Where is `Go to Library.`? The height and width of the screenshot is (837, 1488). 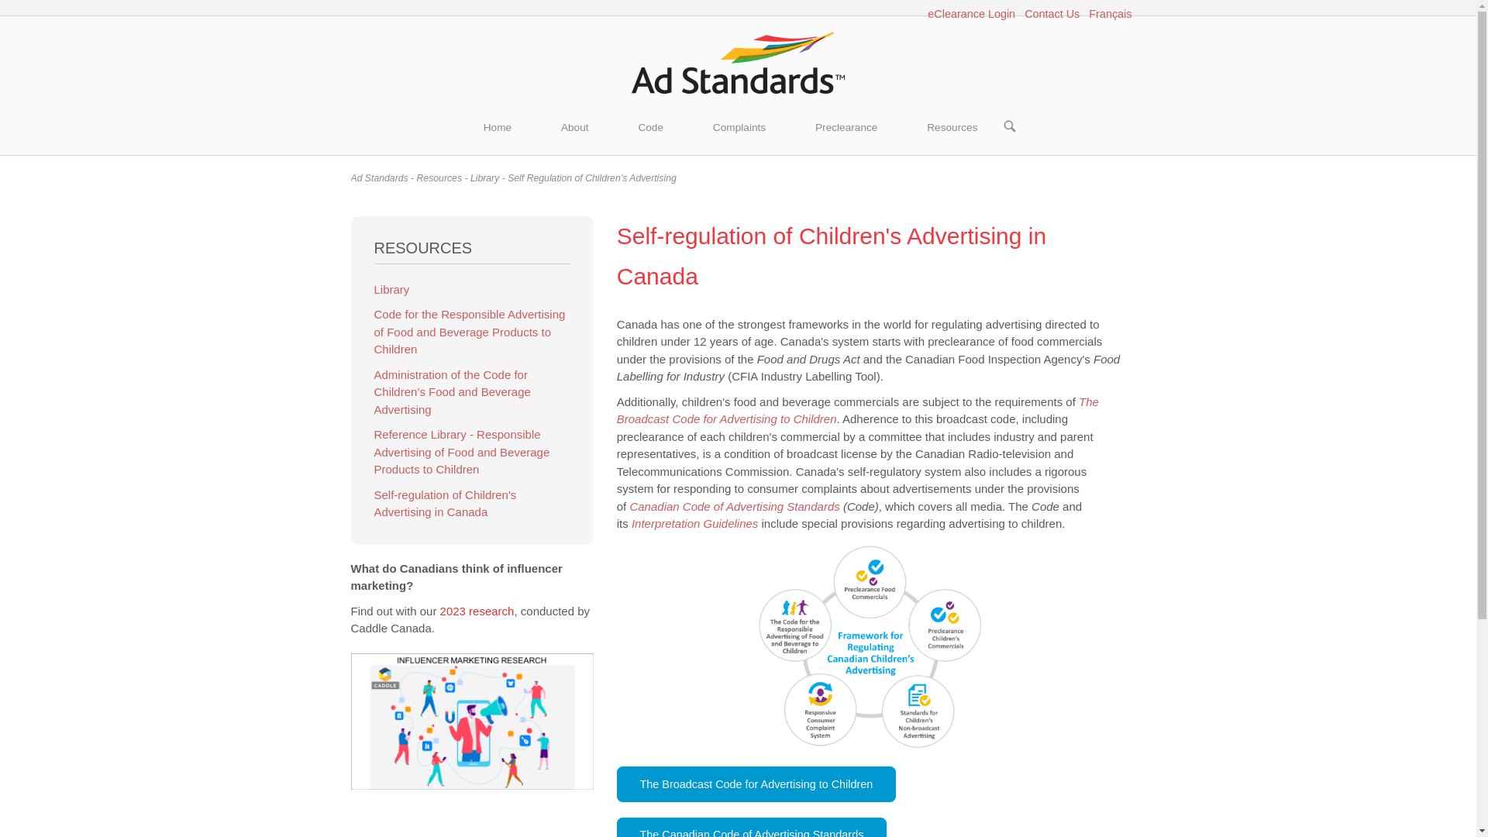 Go to Library. is located at coordinates (484, 177).